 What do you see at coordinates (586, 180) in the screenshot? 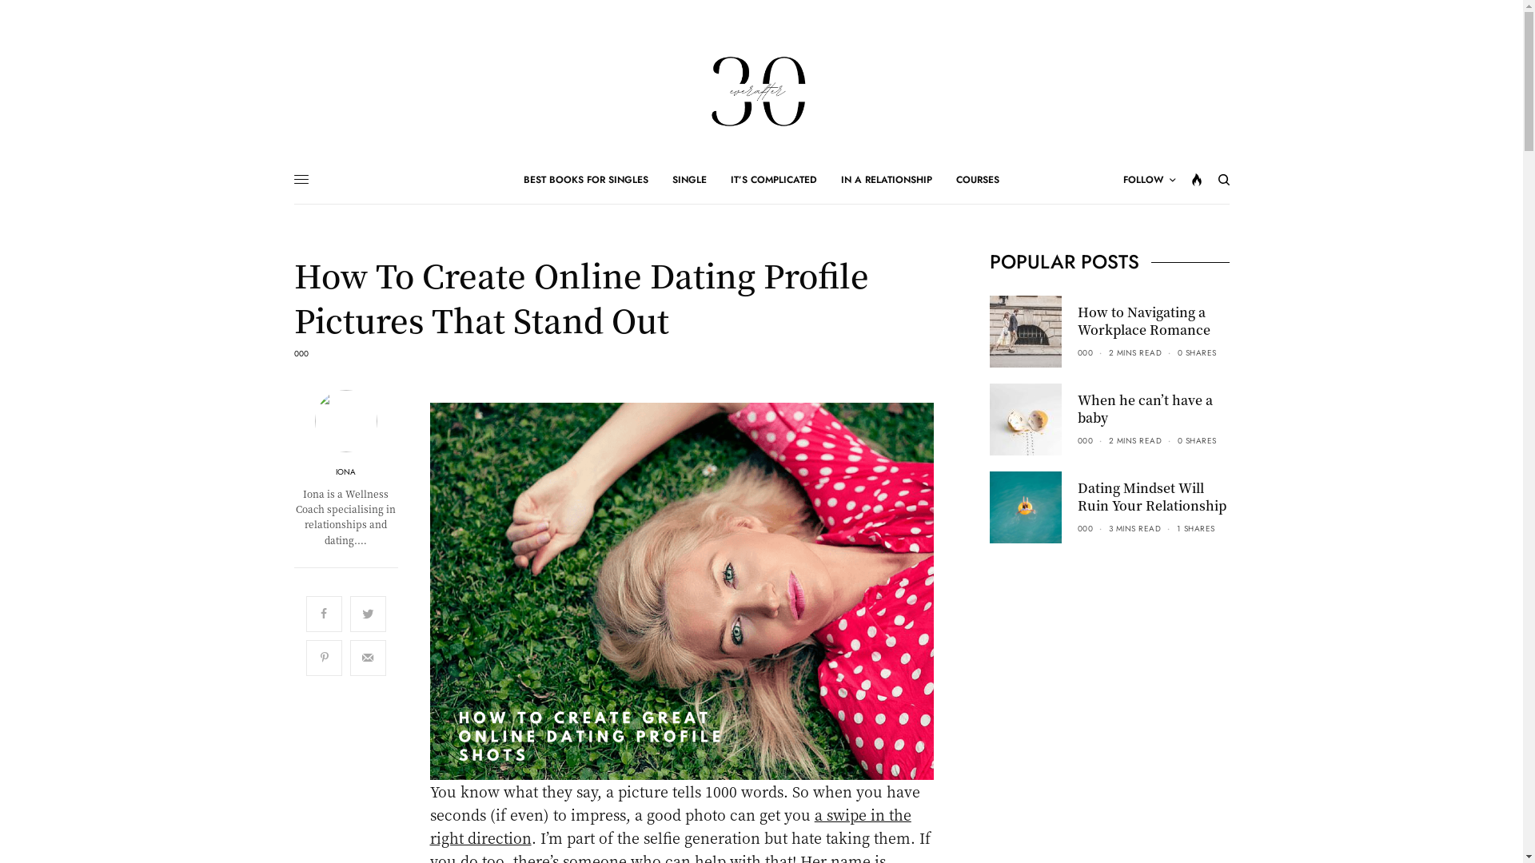
I see `BEST BOOKS FOR SINGLES` at bounding box center [586, 180].